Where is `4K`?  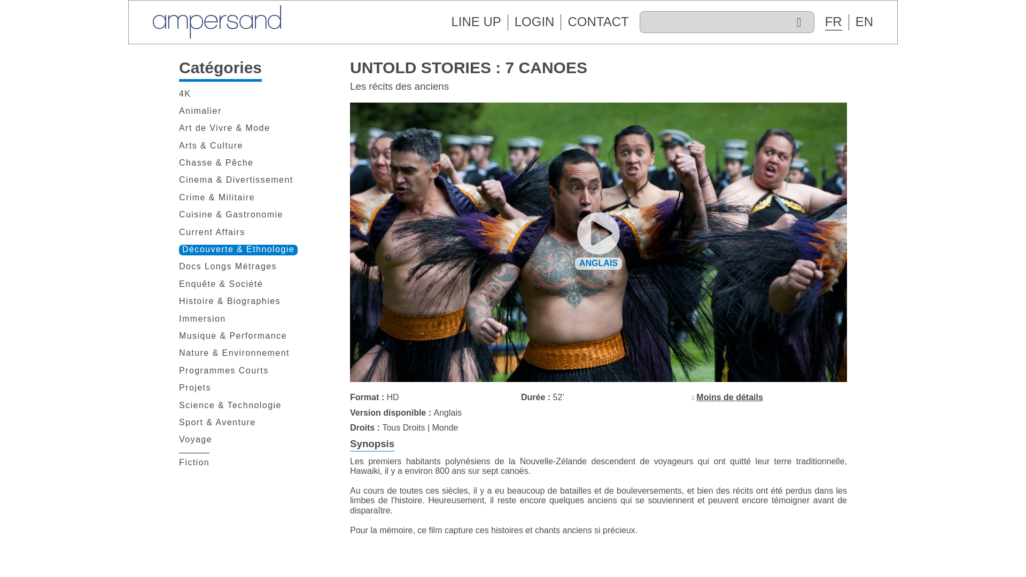
4K is located at coordinates (185, 94).